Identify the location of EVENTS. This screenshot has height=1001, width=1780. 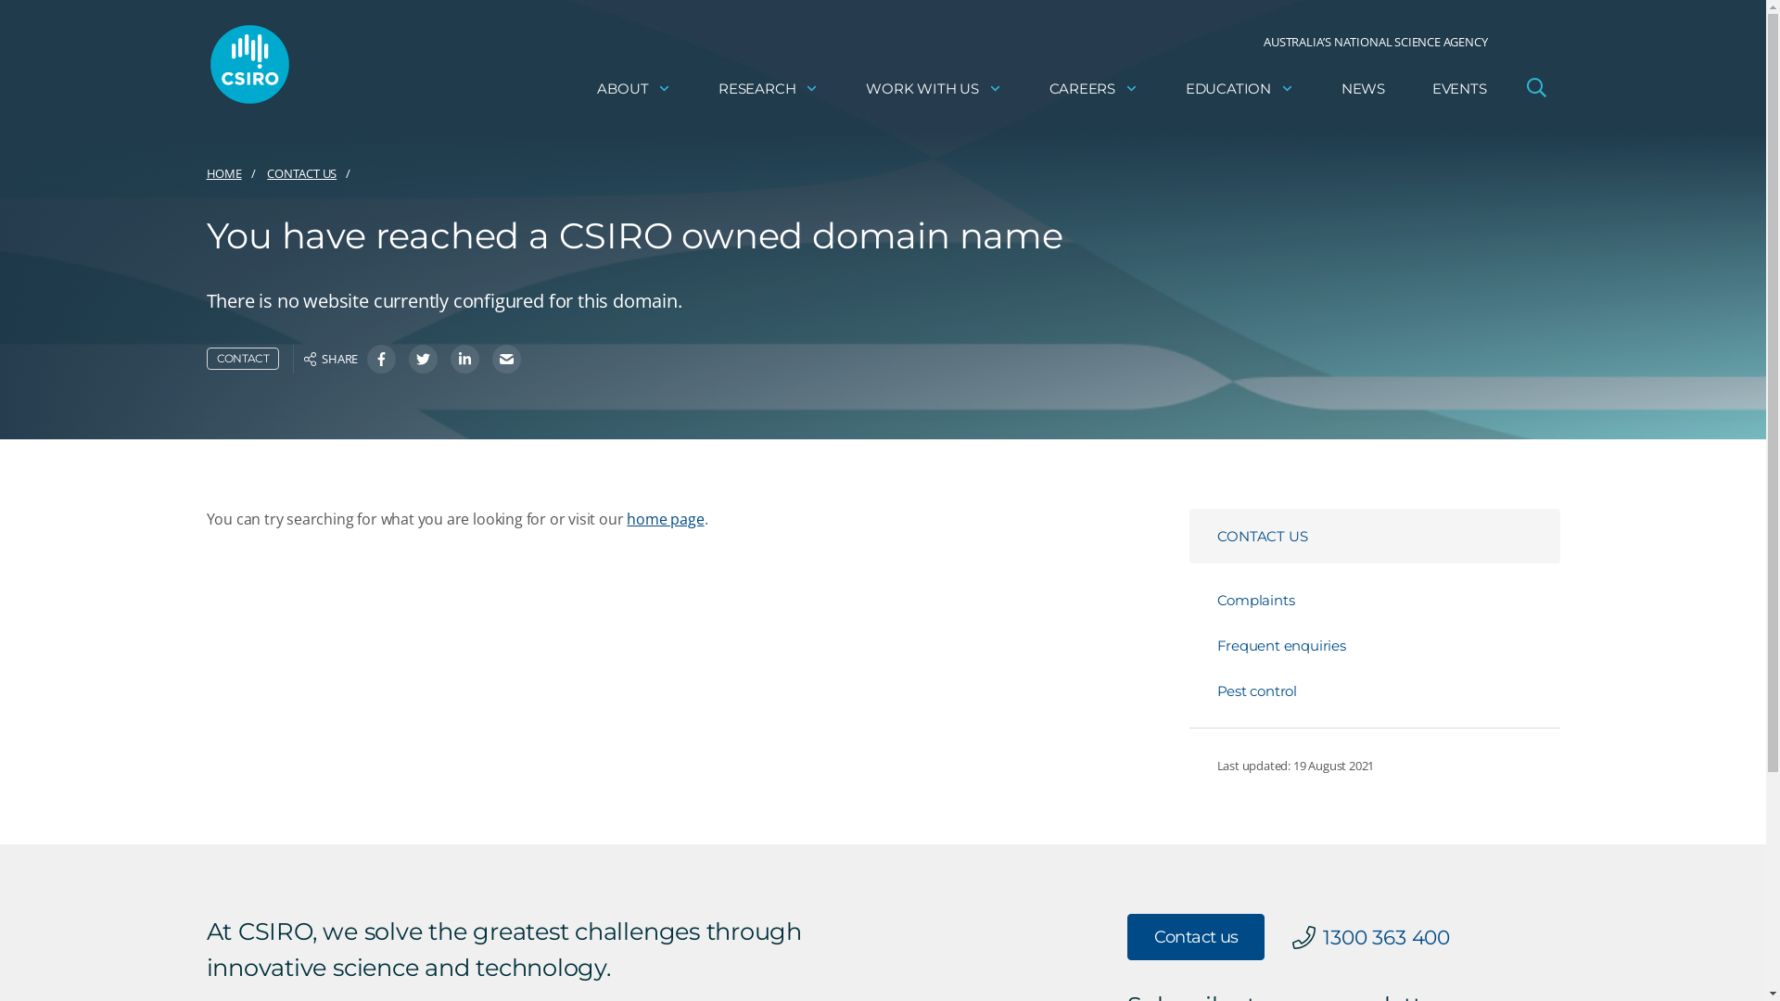
(1459, 89).